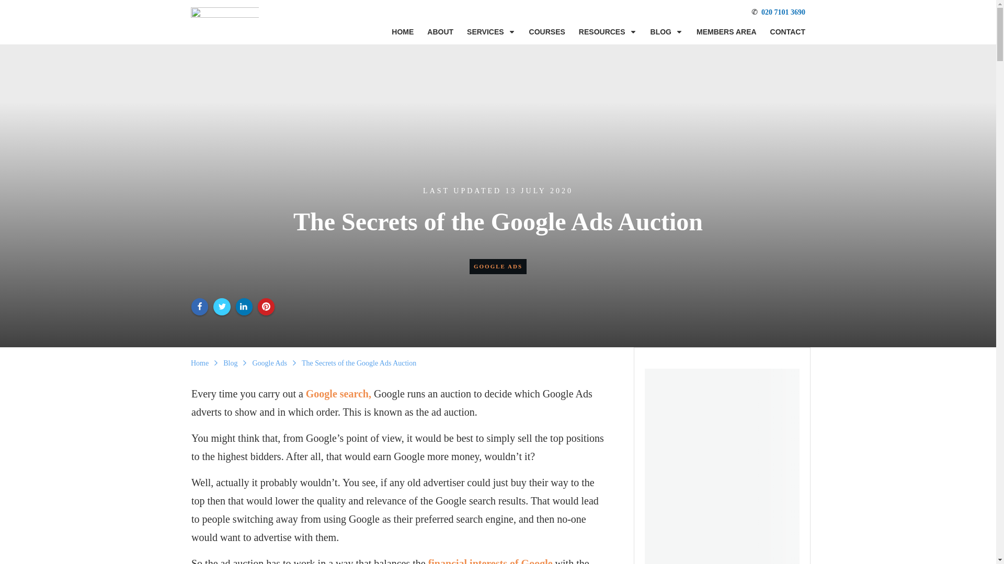 Image resolution: width=1004 pixels, height=564 pixels. I want to click on SERVICES, so click(491, 31).